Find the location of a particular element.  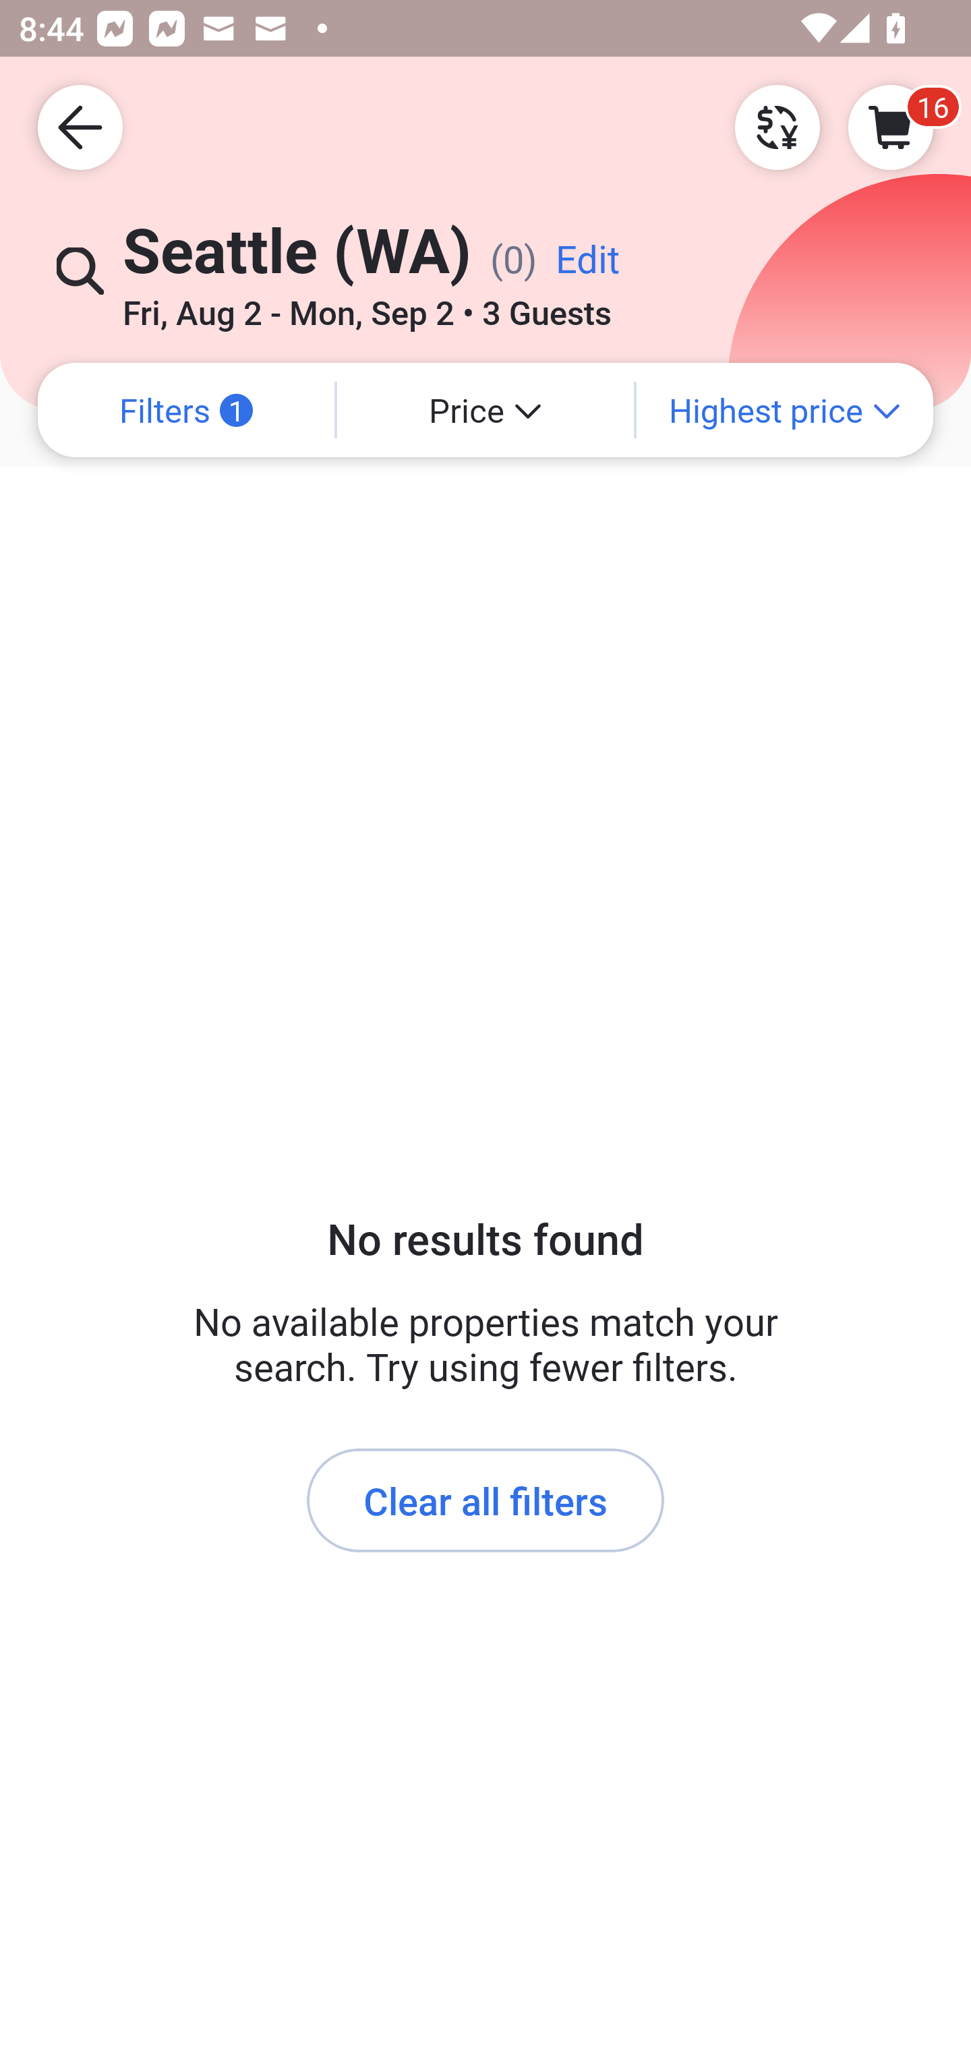

Price is located at coordinates (486, 410).